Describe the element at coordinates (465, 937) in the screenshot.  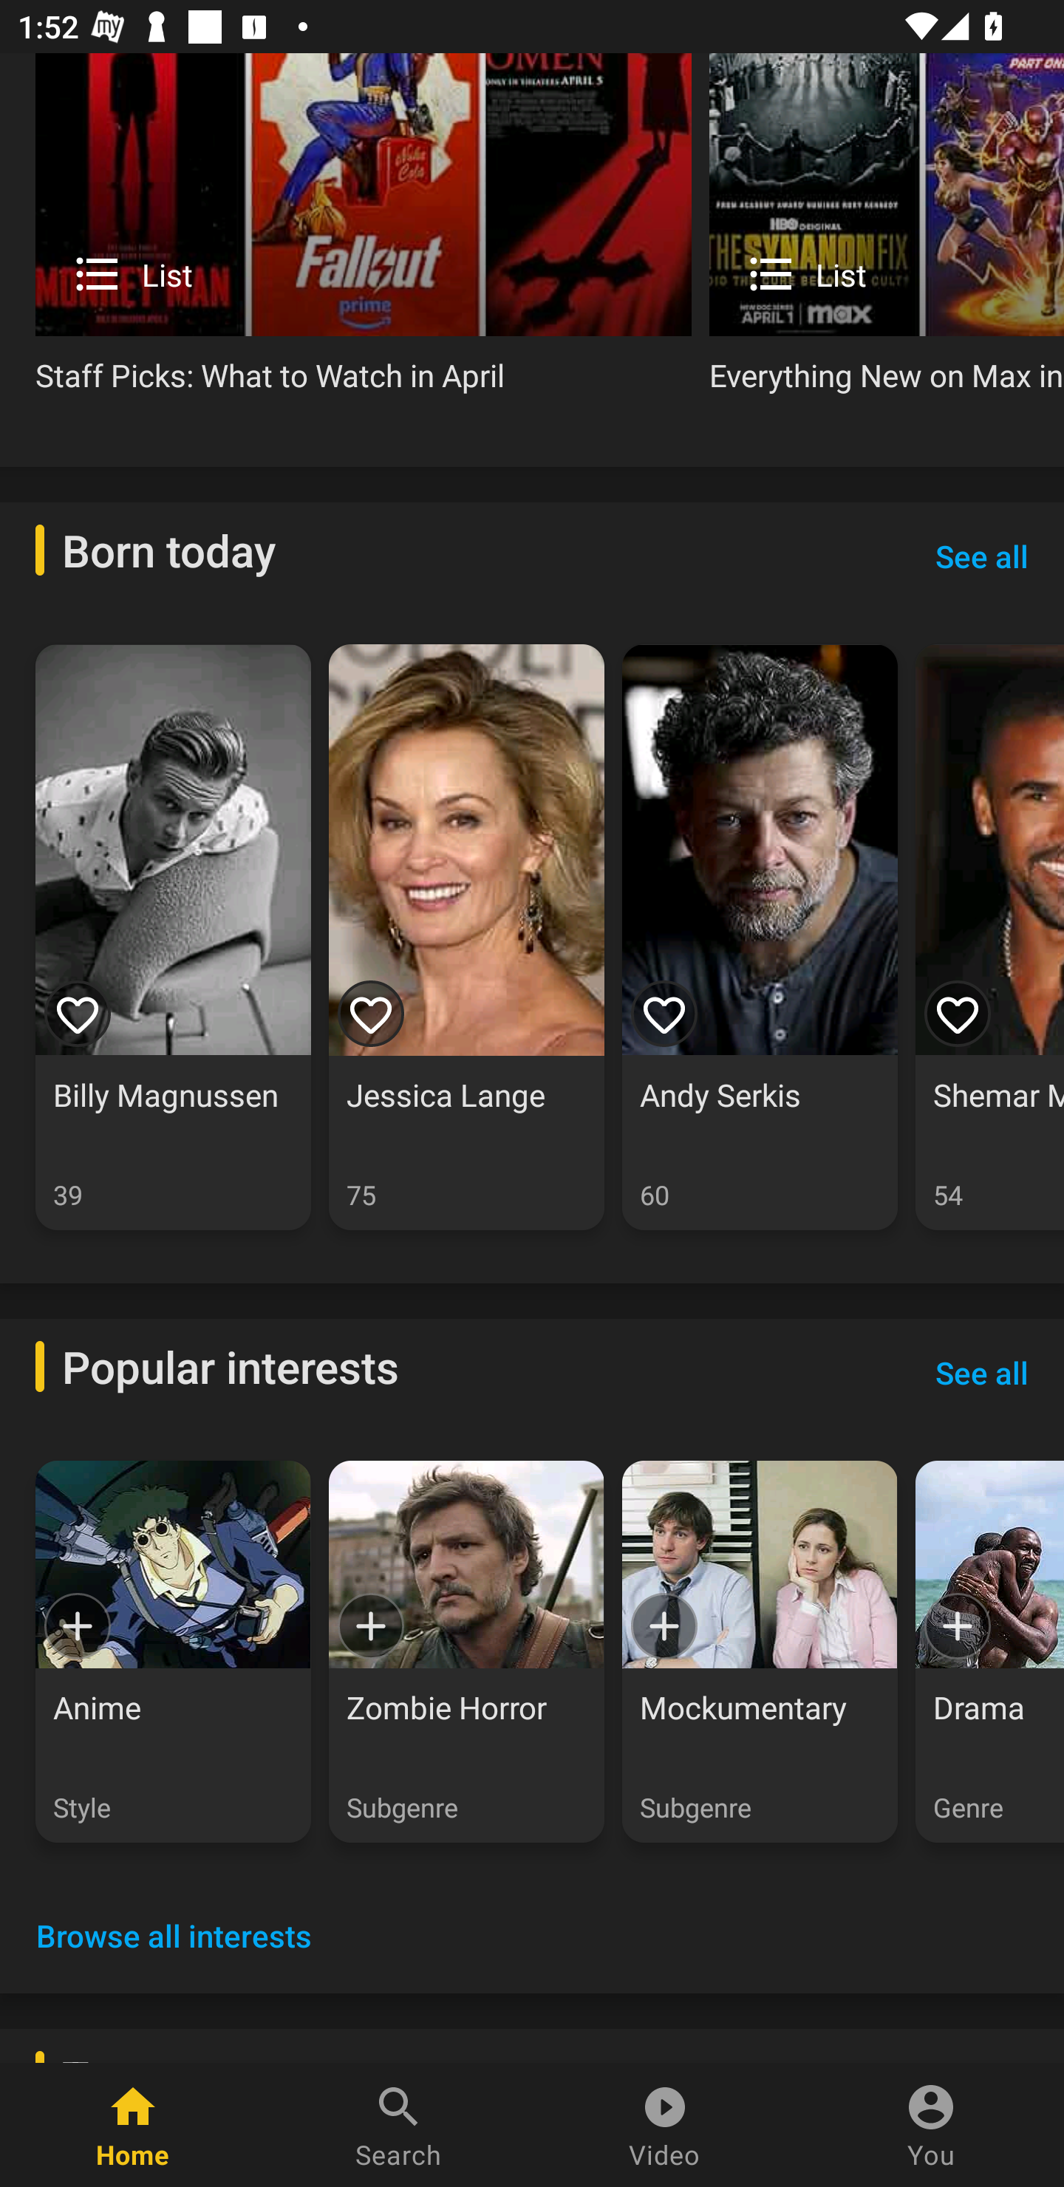
I see `Jessica Lange 75` at that location.